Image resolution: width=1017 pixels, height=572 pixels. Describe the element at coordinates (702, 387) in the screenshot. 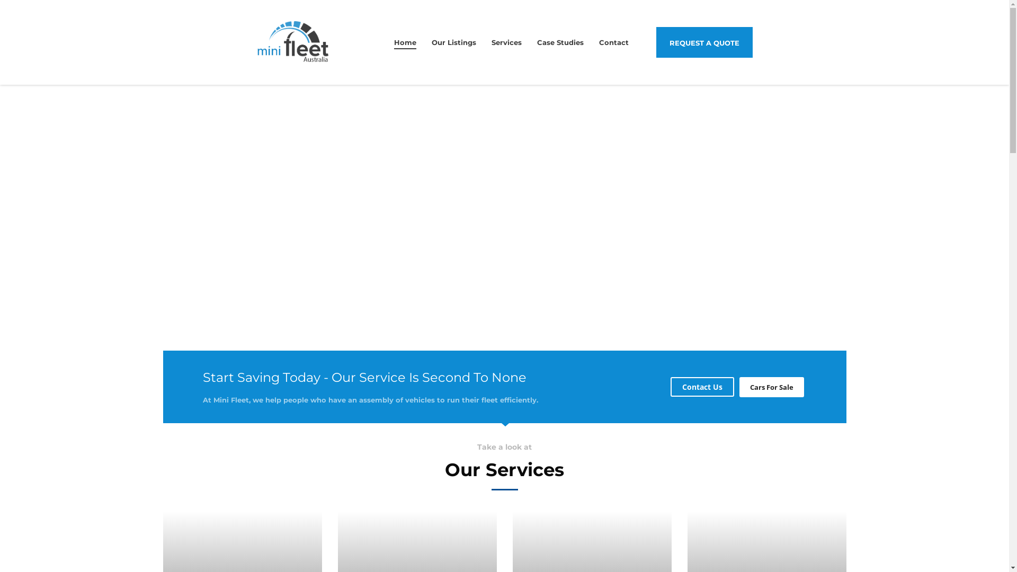

I see `Contact Us` at that location.